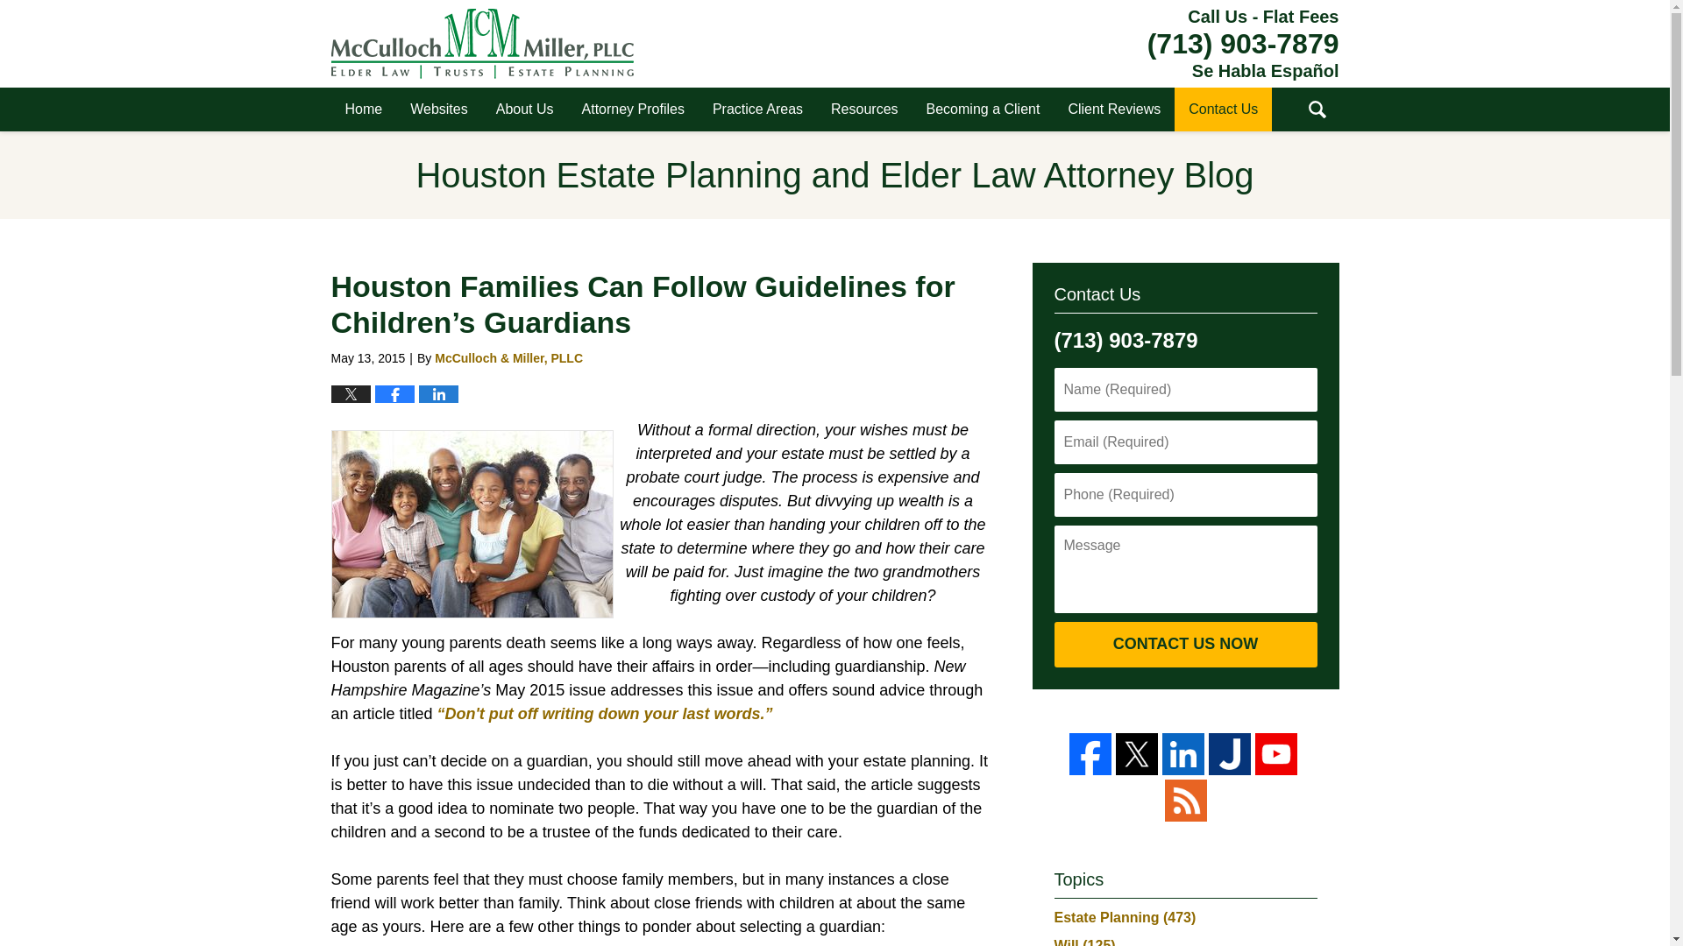 The image size is (1683, 946). I want to click on Attorney Profiles, so click(633, 109).